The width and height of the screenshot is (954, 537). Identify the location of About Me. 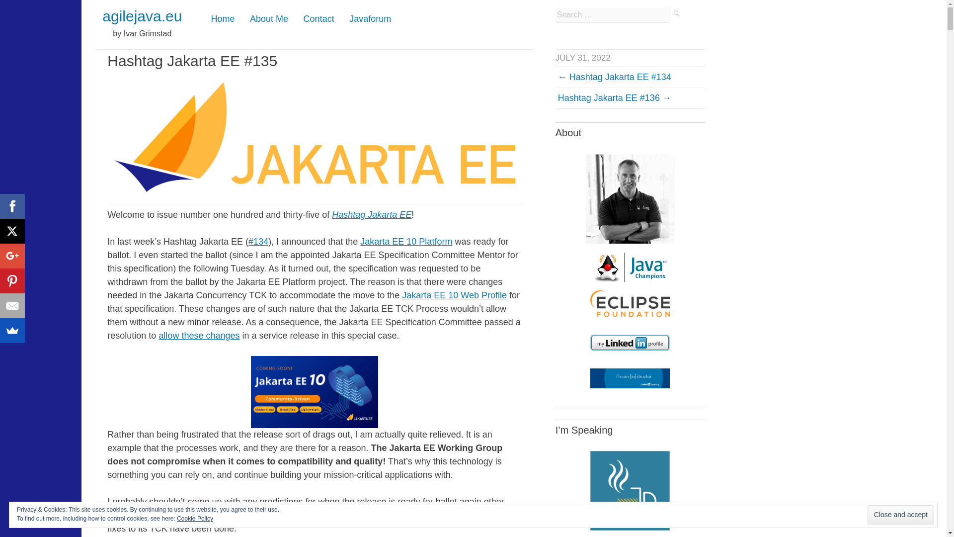
(269, 19).